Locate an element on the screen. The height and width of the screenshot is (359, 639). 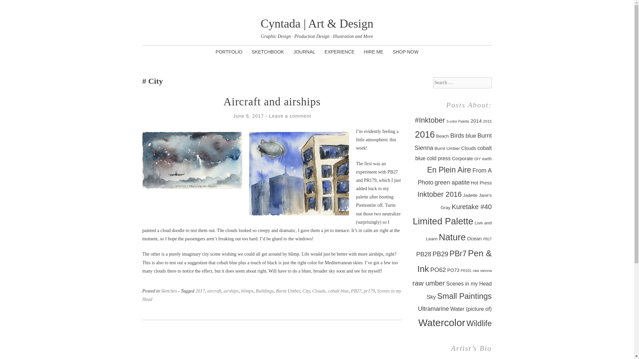
JOURNAL is located at coordinates (304, 52).